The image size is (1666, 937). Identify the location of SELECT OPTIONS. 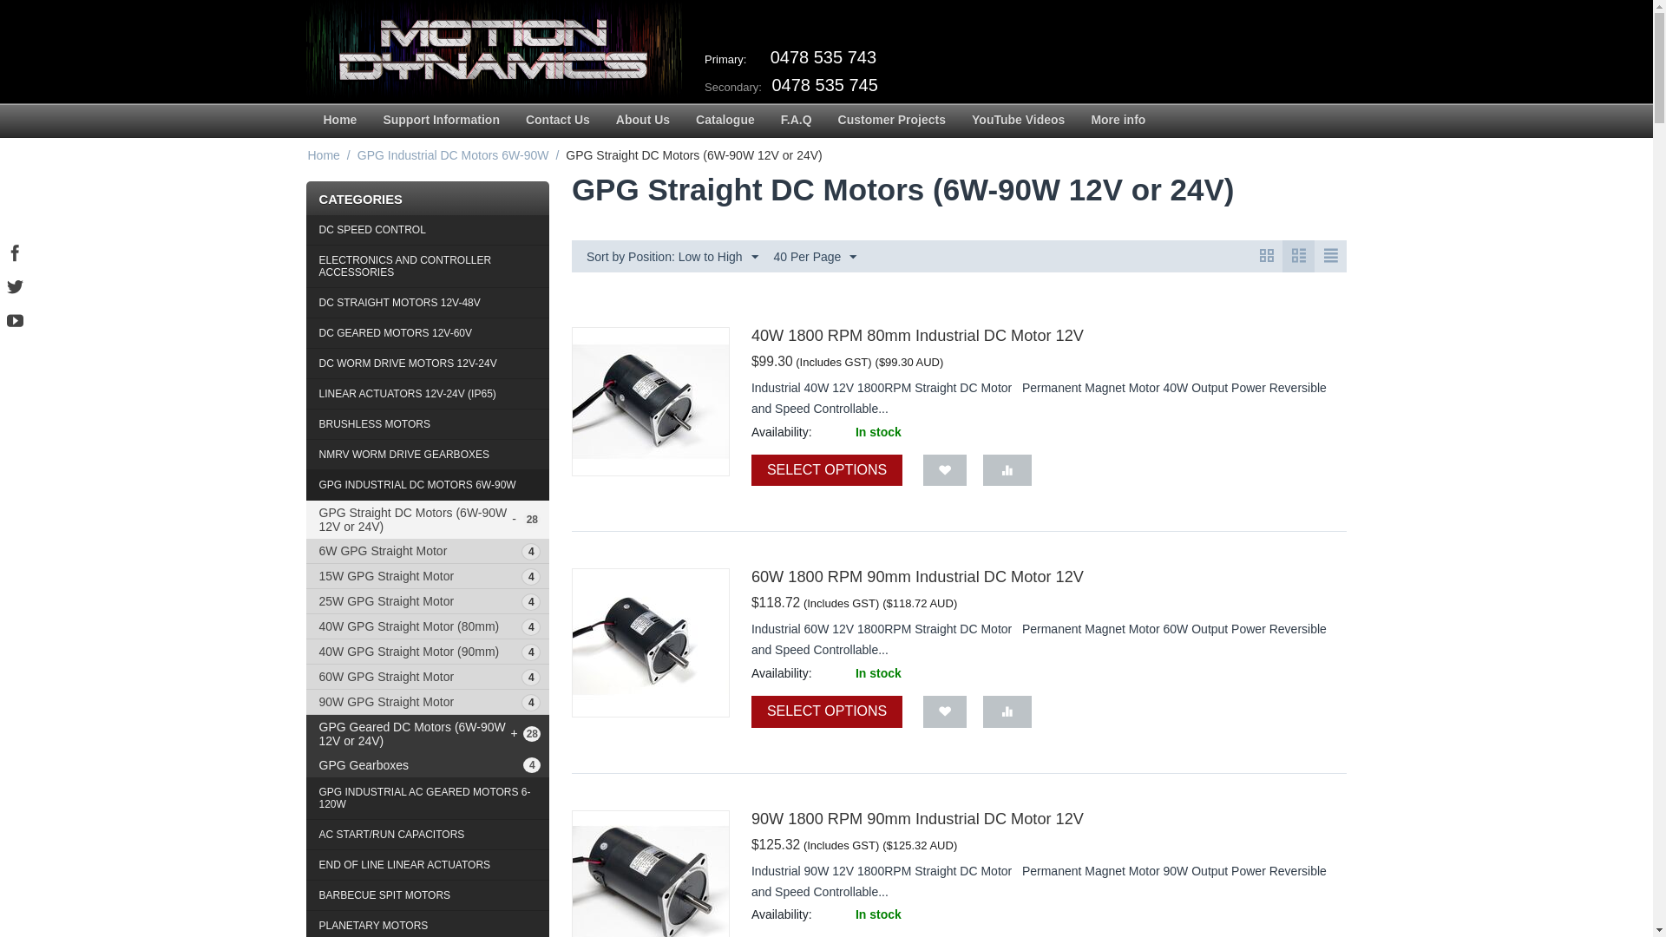
(827, 470).